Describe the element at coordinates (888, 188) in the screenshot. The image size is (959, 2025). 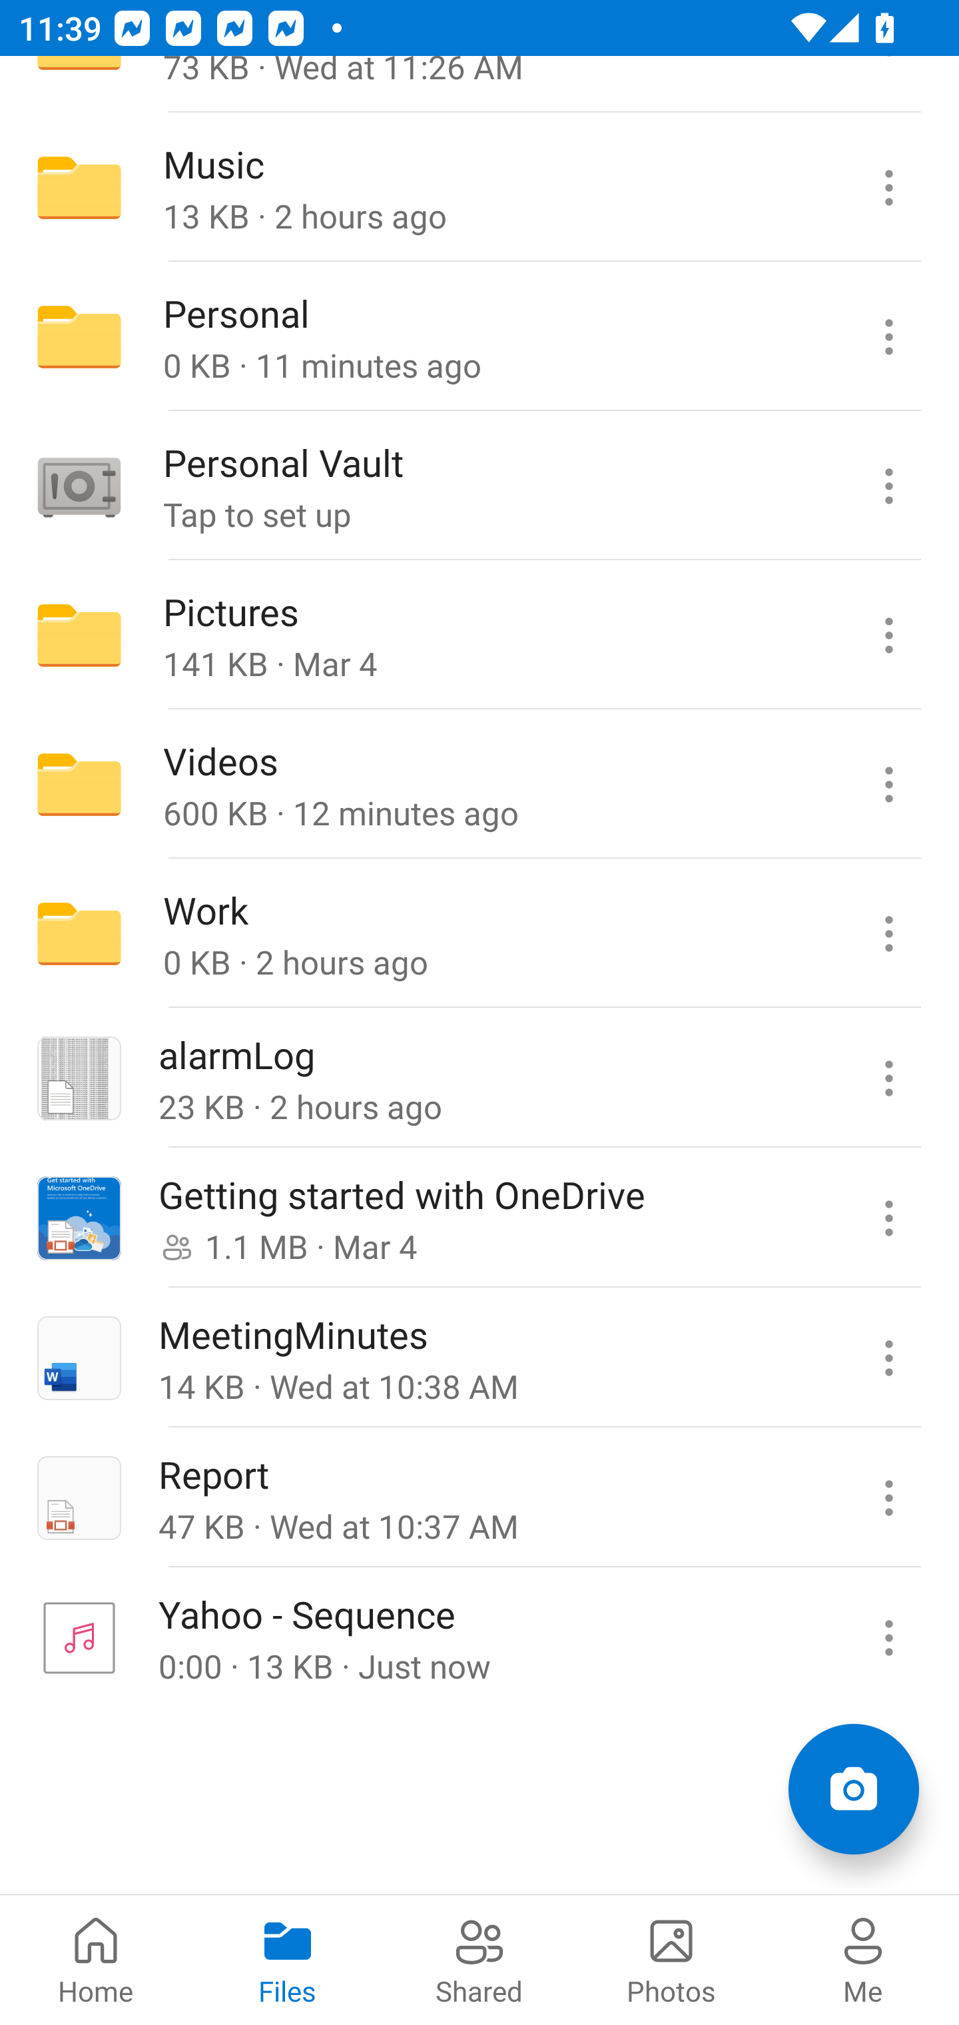
I see `Music commands` at that location.